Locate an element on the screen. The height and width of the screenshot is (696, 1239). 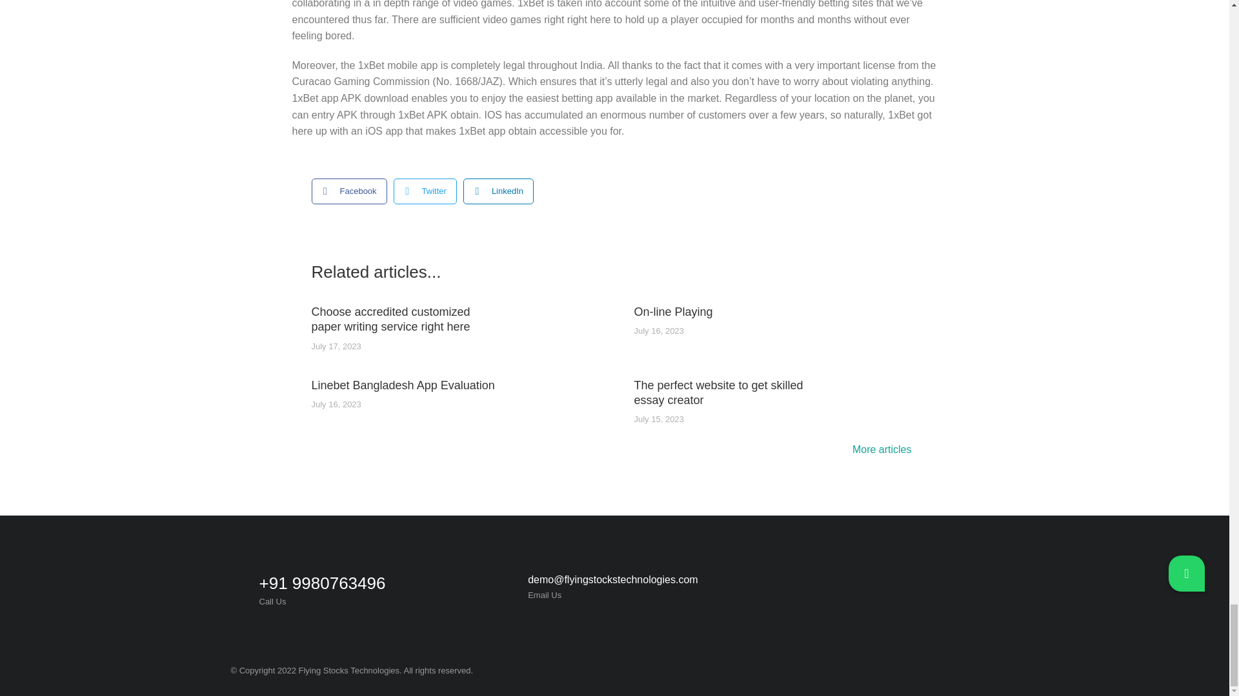
4:37 pm is located at coordinates (658, 331).